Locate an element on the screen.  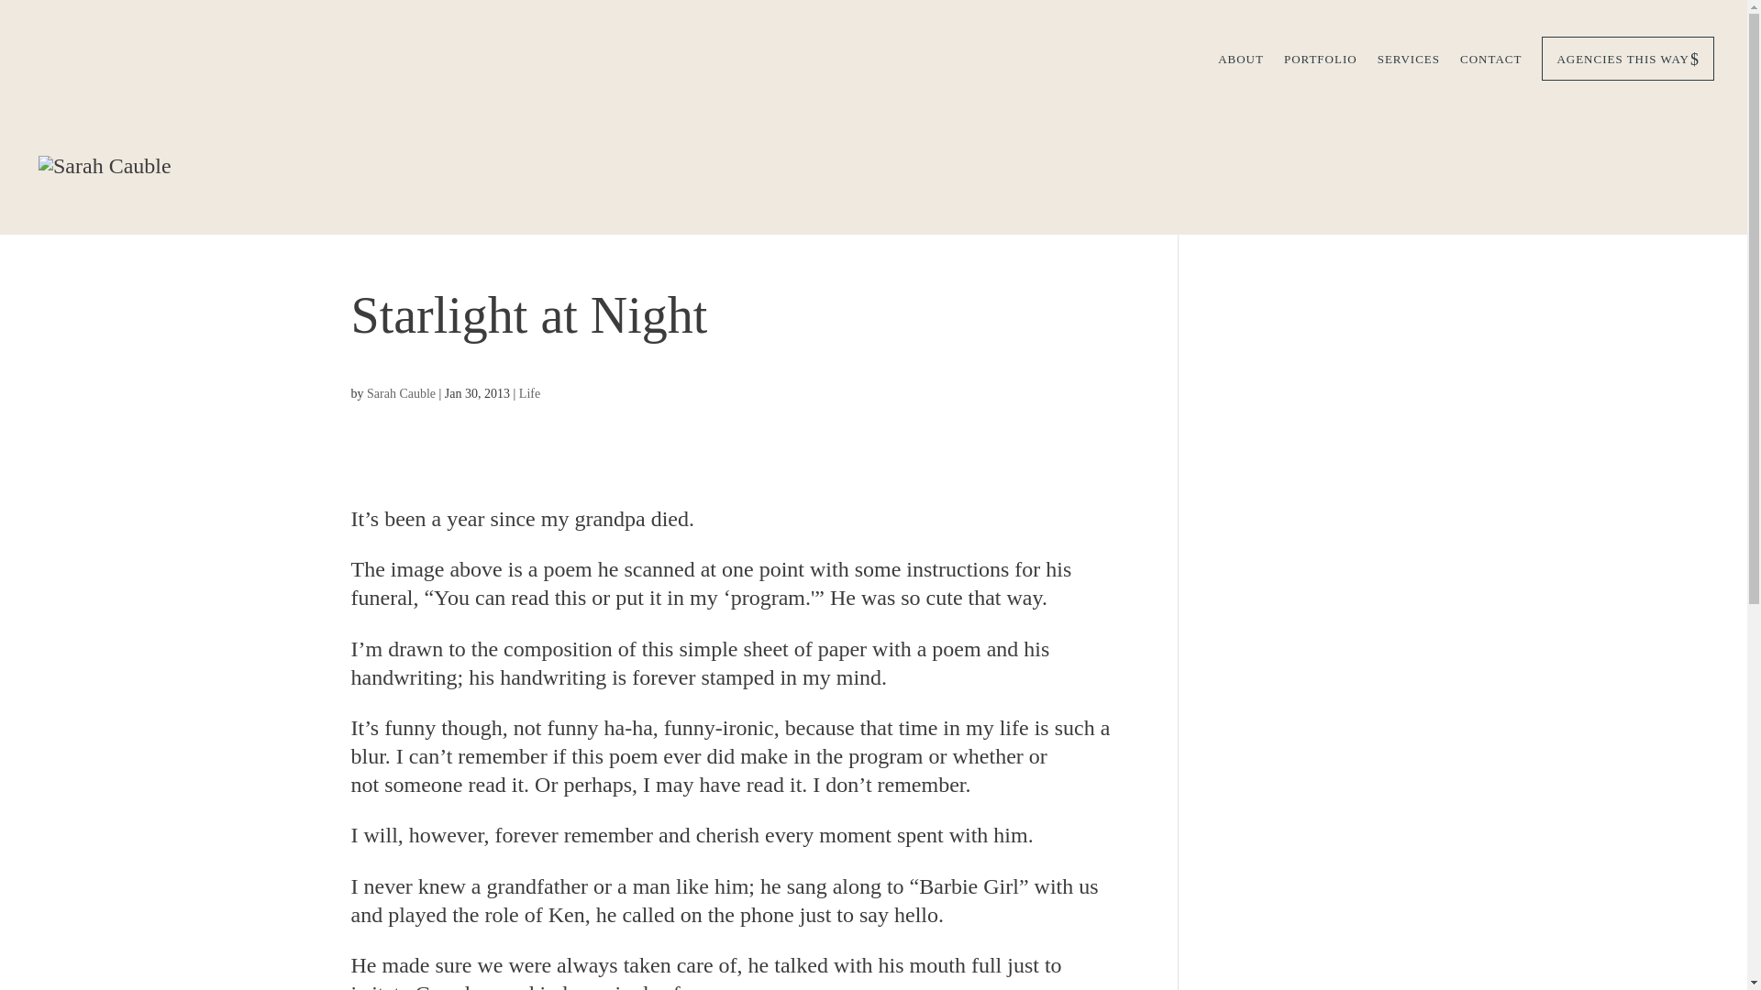
ABOUT is located at coordinates (1241, 66).